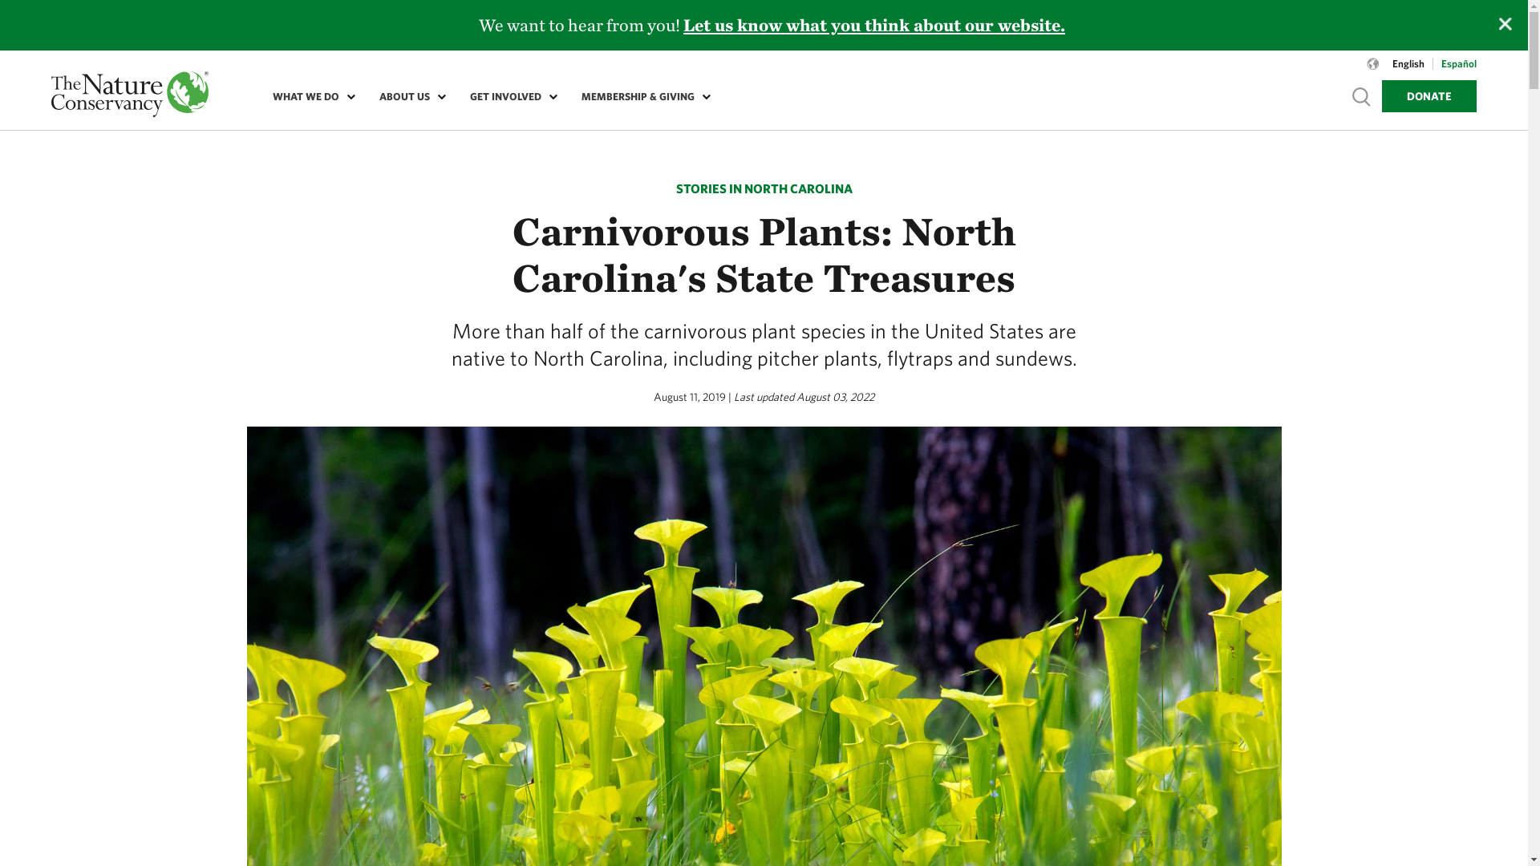 The height and width of the screenshot is (866, 1540). I want to click on WHAT WE DO, so click(310, 96).